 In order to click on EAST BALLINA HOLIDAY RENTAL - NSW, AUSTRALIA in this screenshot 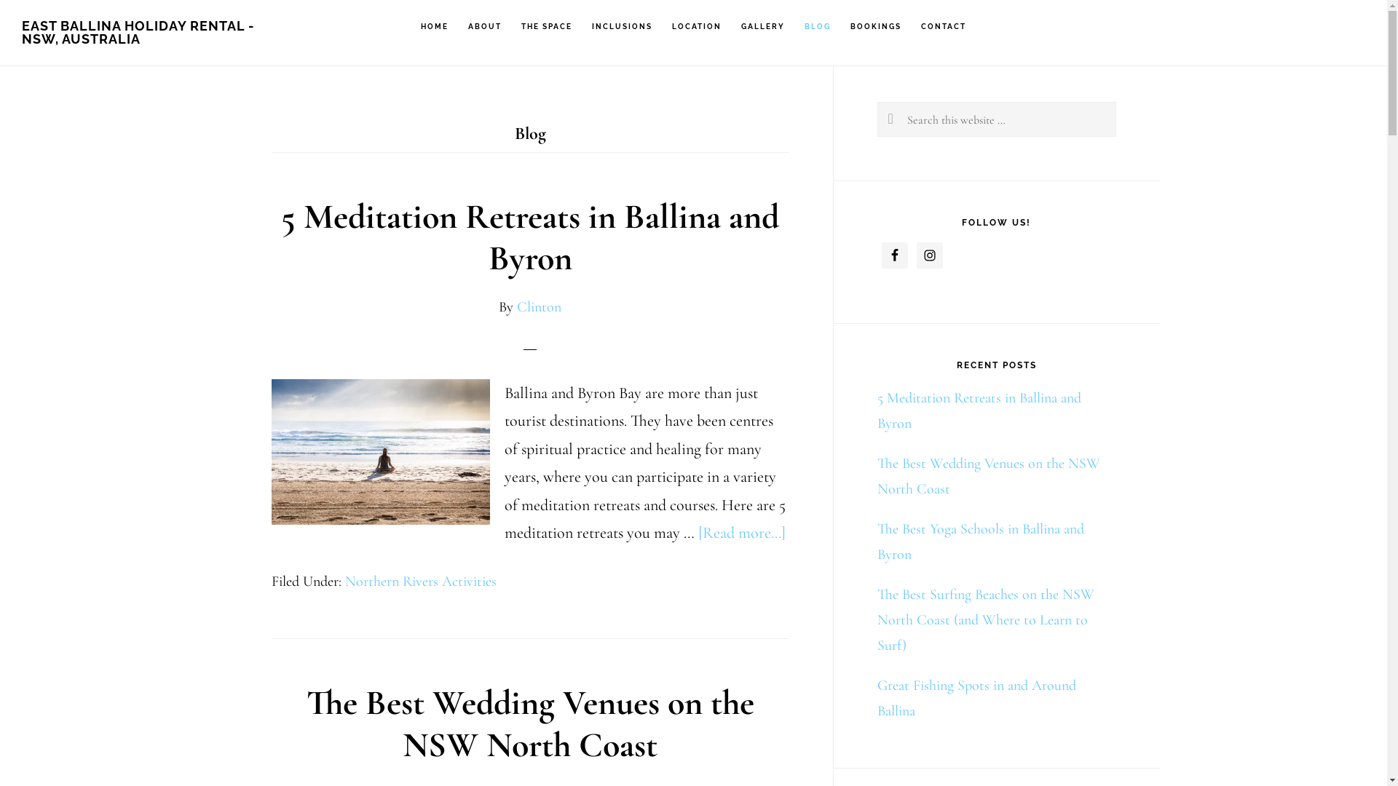, I will do `click(138, 32)`.